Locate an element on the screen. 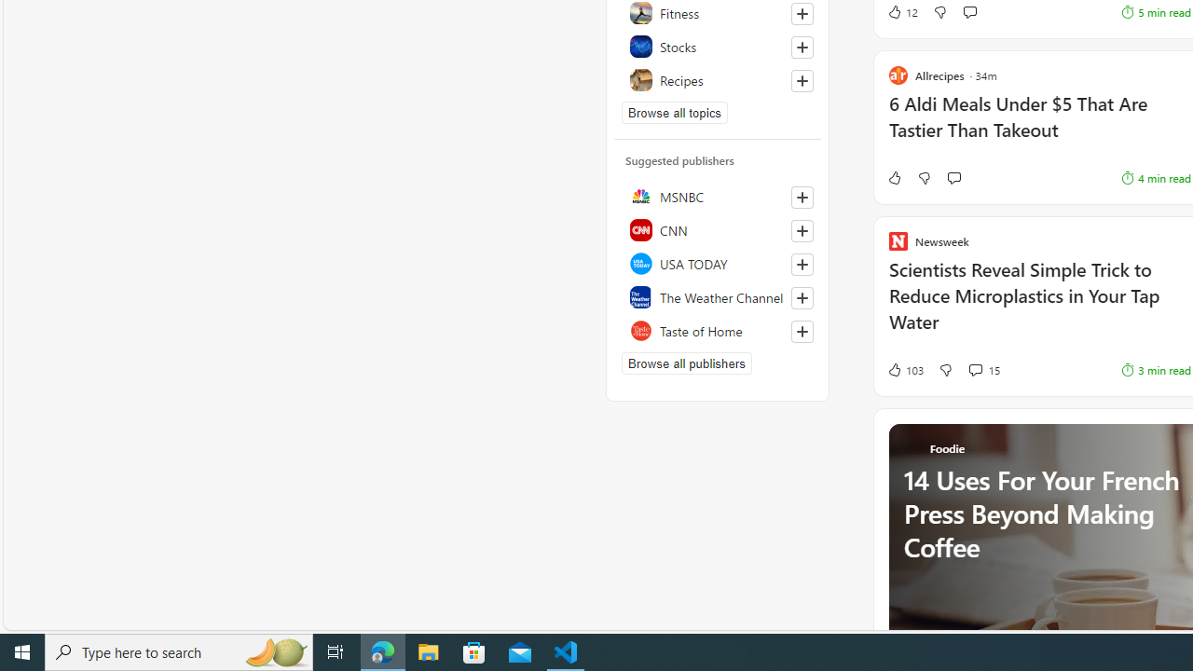 This screenshot has height=671, width=1193. Browse all topics is located at coordinates (675, 112).